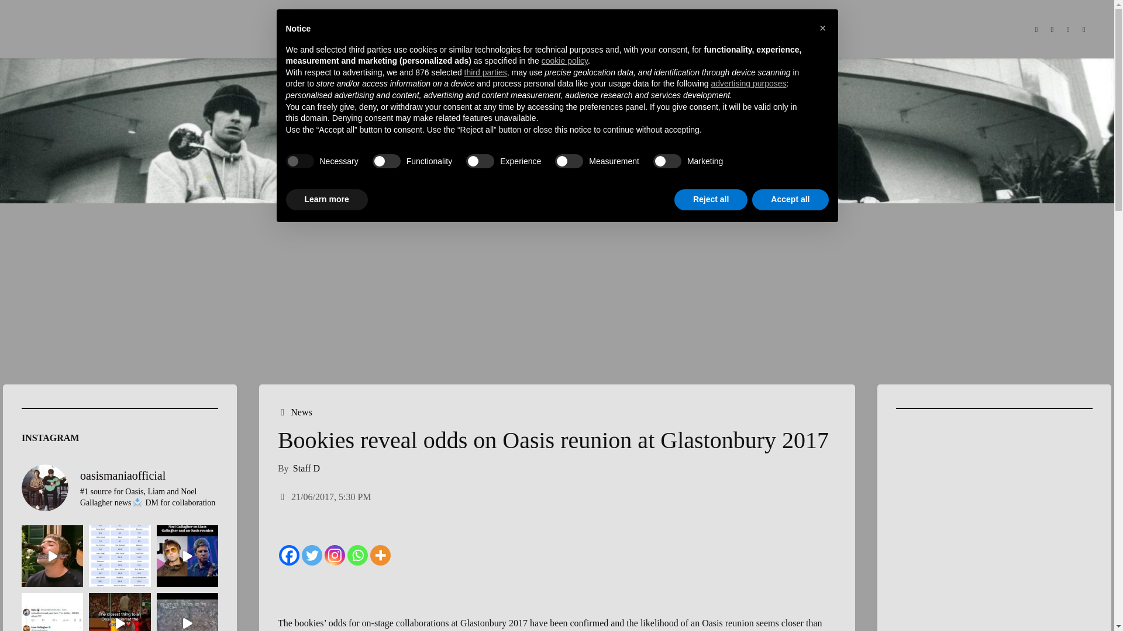 The width and height of the screenshot is (1123, 631). What do you see at coordinates (283, 411) in the screenshot?
I see `Categories` at bounding box center [283, 411].